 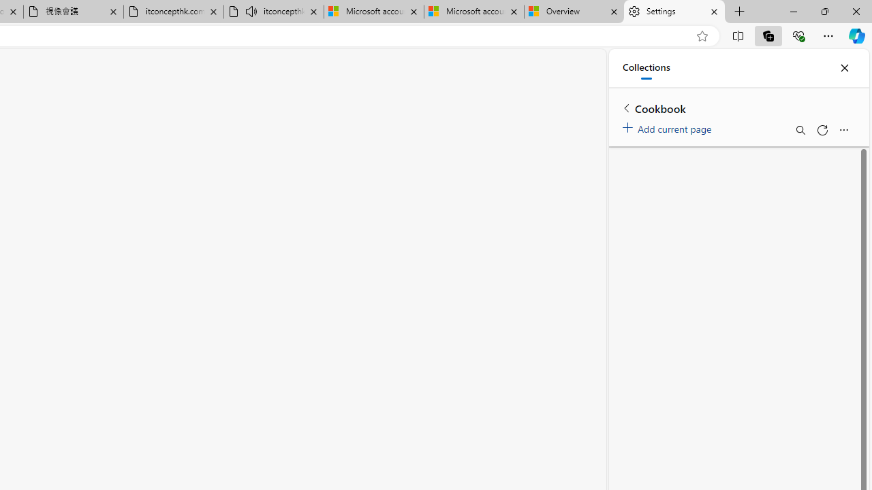 I want to click on itconcepthk.com/projector_solutions.mp4, so click(x=173, y=12).